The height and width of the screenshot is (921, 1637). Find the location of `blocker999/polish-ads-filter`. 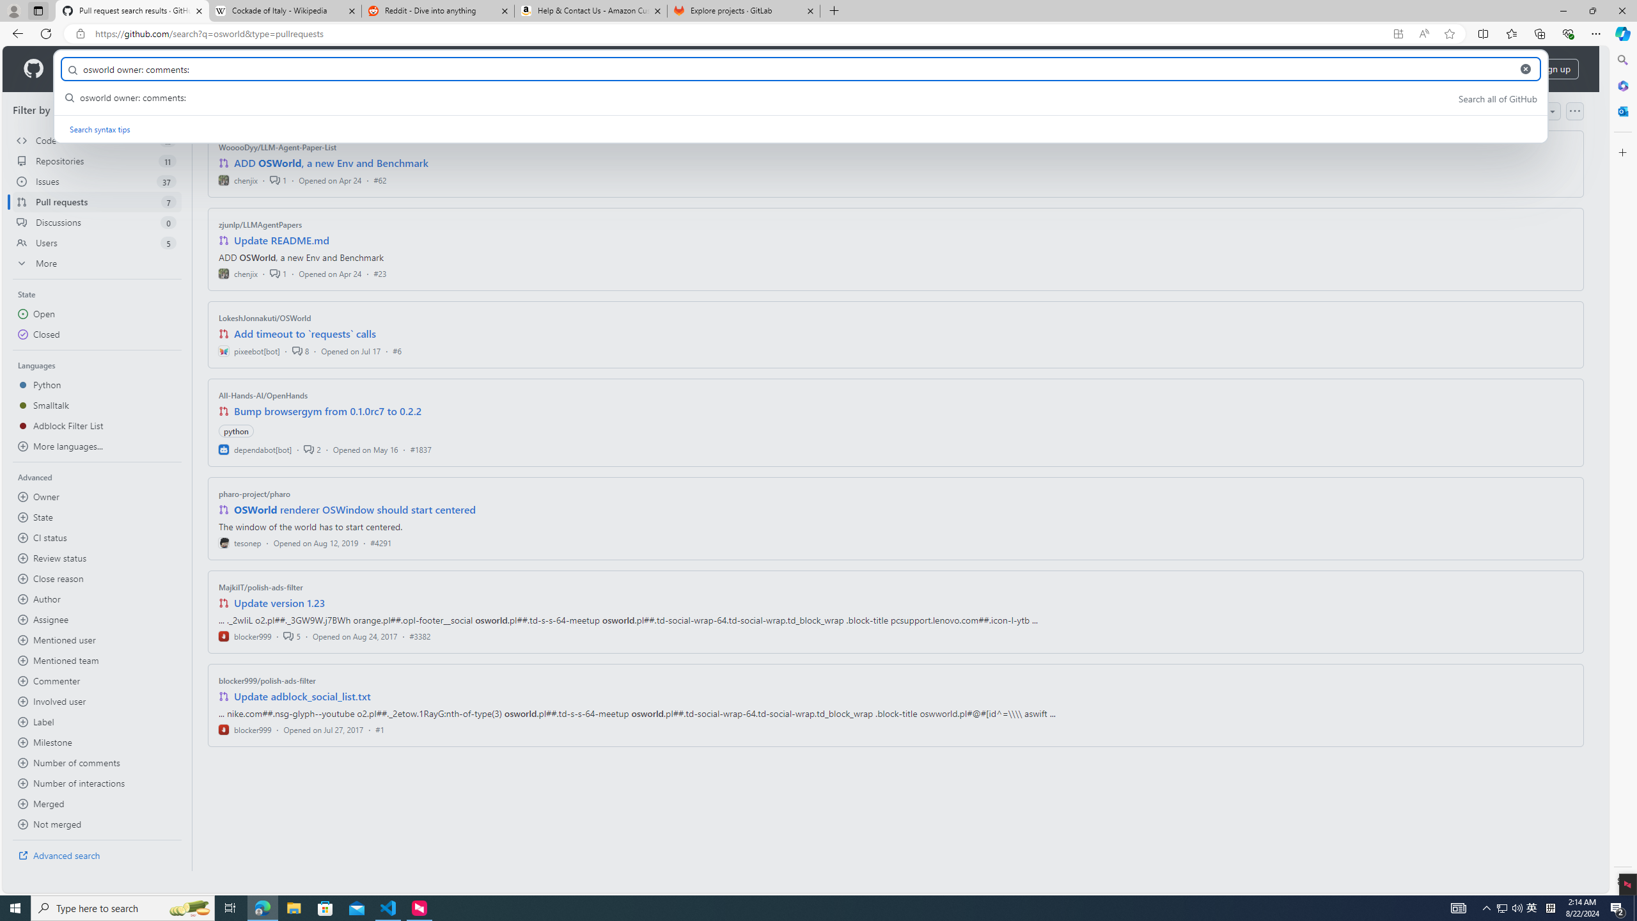

blocker999/polish-ads-filter is located at coordinates (267, 681).